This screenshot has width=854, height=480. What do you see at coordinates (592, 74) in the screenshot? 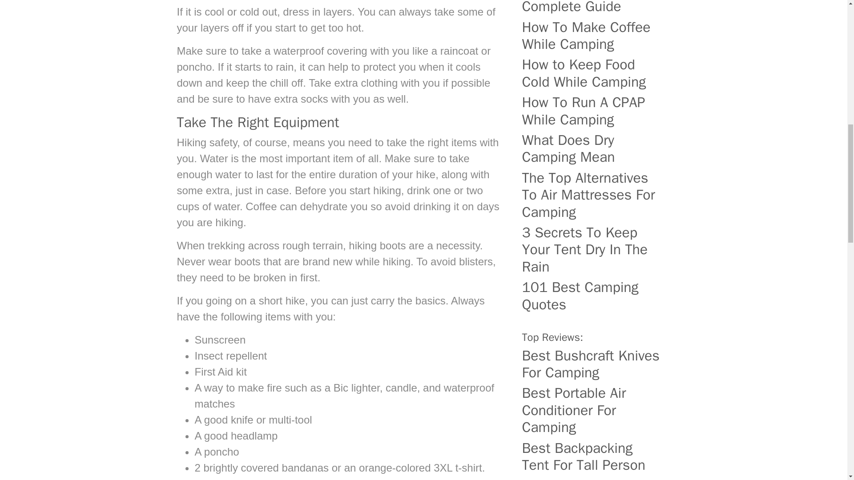
I see `How to Keep Food Cold While Camping` at bounding box center [592, 74].